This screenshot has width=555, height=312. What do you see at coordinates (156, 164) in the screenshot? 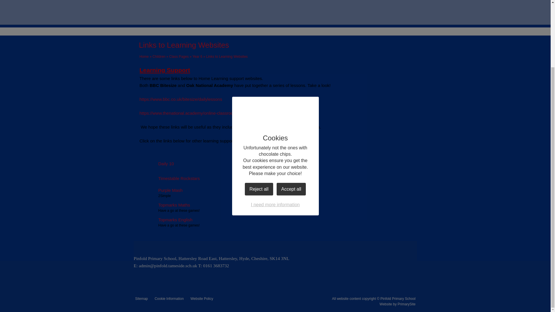
I see `Daily 10` at bounding box center [156, 164].